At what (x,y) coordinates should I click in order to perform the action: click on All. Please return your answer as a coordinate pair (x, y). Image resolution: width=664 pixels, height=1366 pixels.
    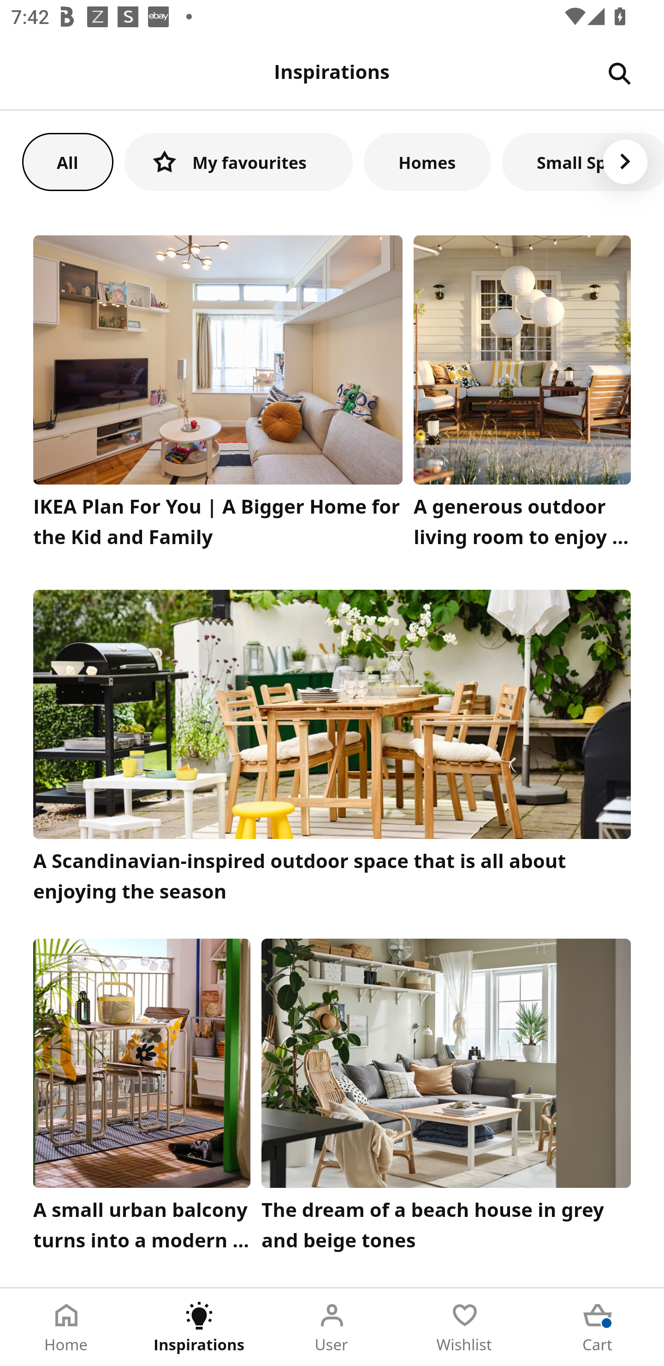
    Looking at the image, I should click on (67, 162).